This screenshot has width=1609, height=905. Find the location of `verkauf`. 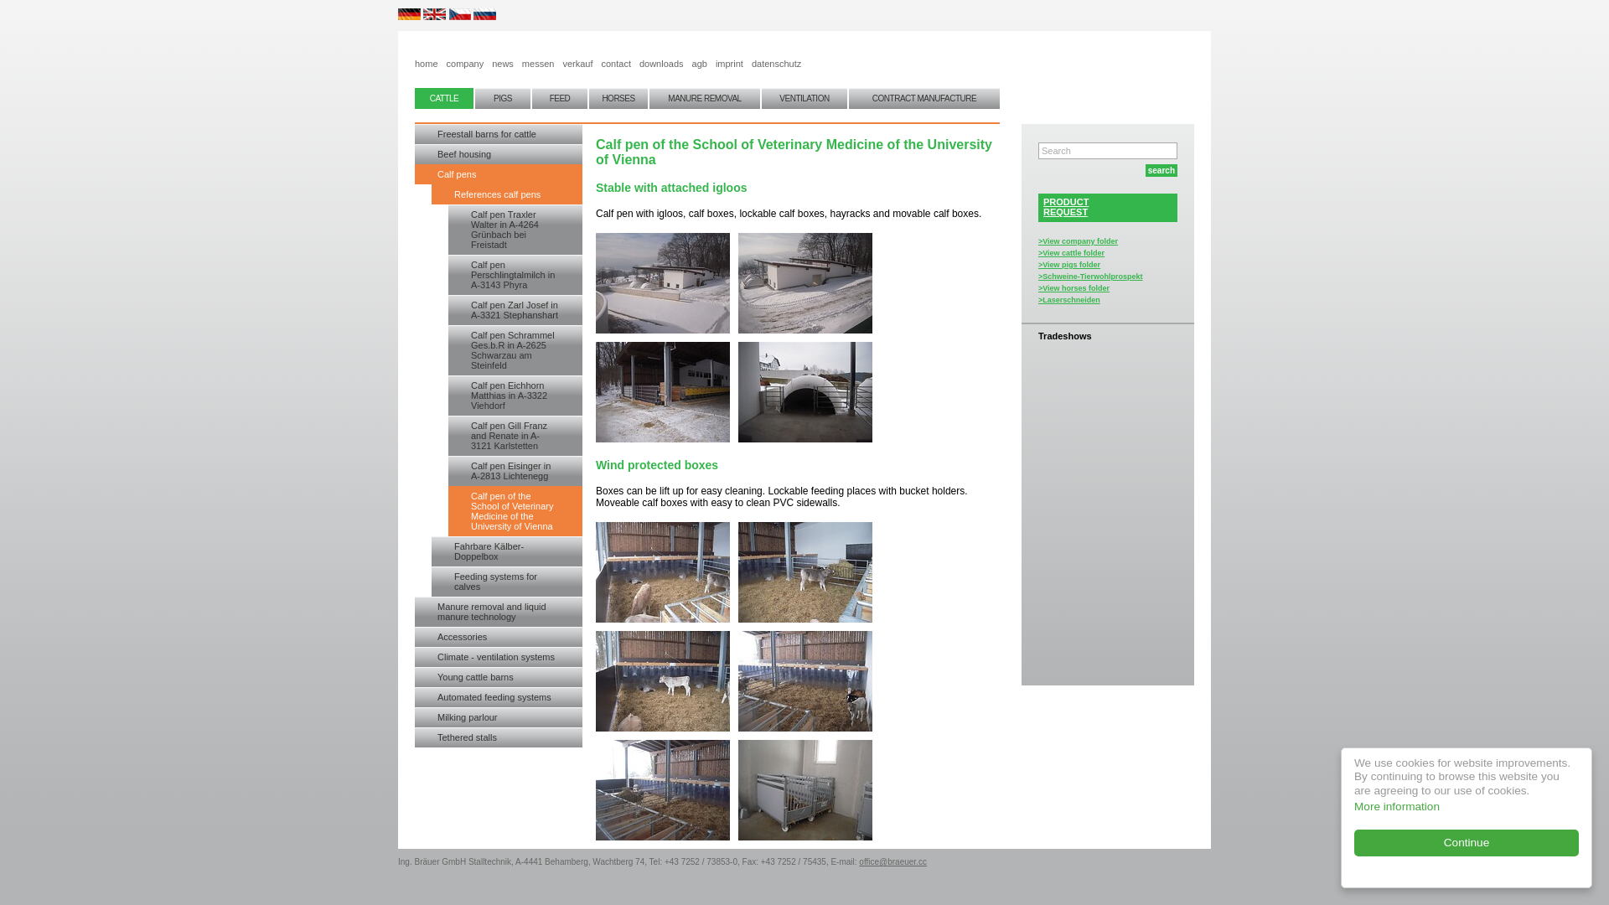

verkauf is located at coordinates (581, 49).